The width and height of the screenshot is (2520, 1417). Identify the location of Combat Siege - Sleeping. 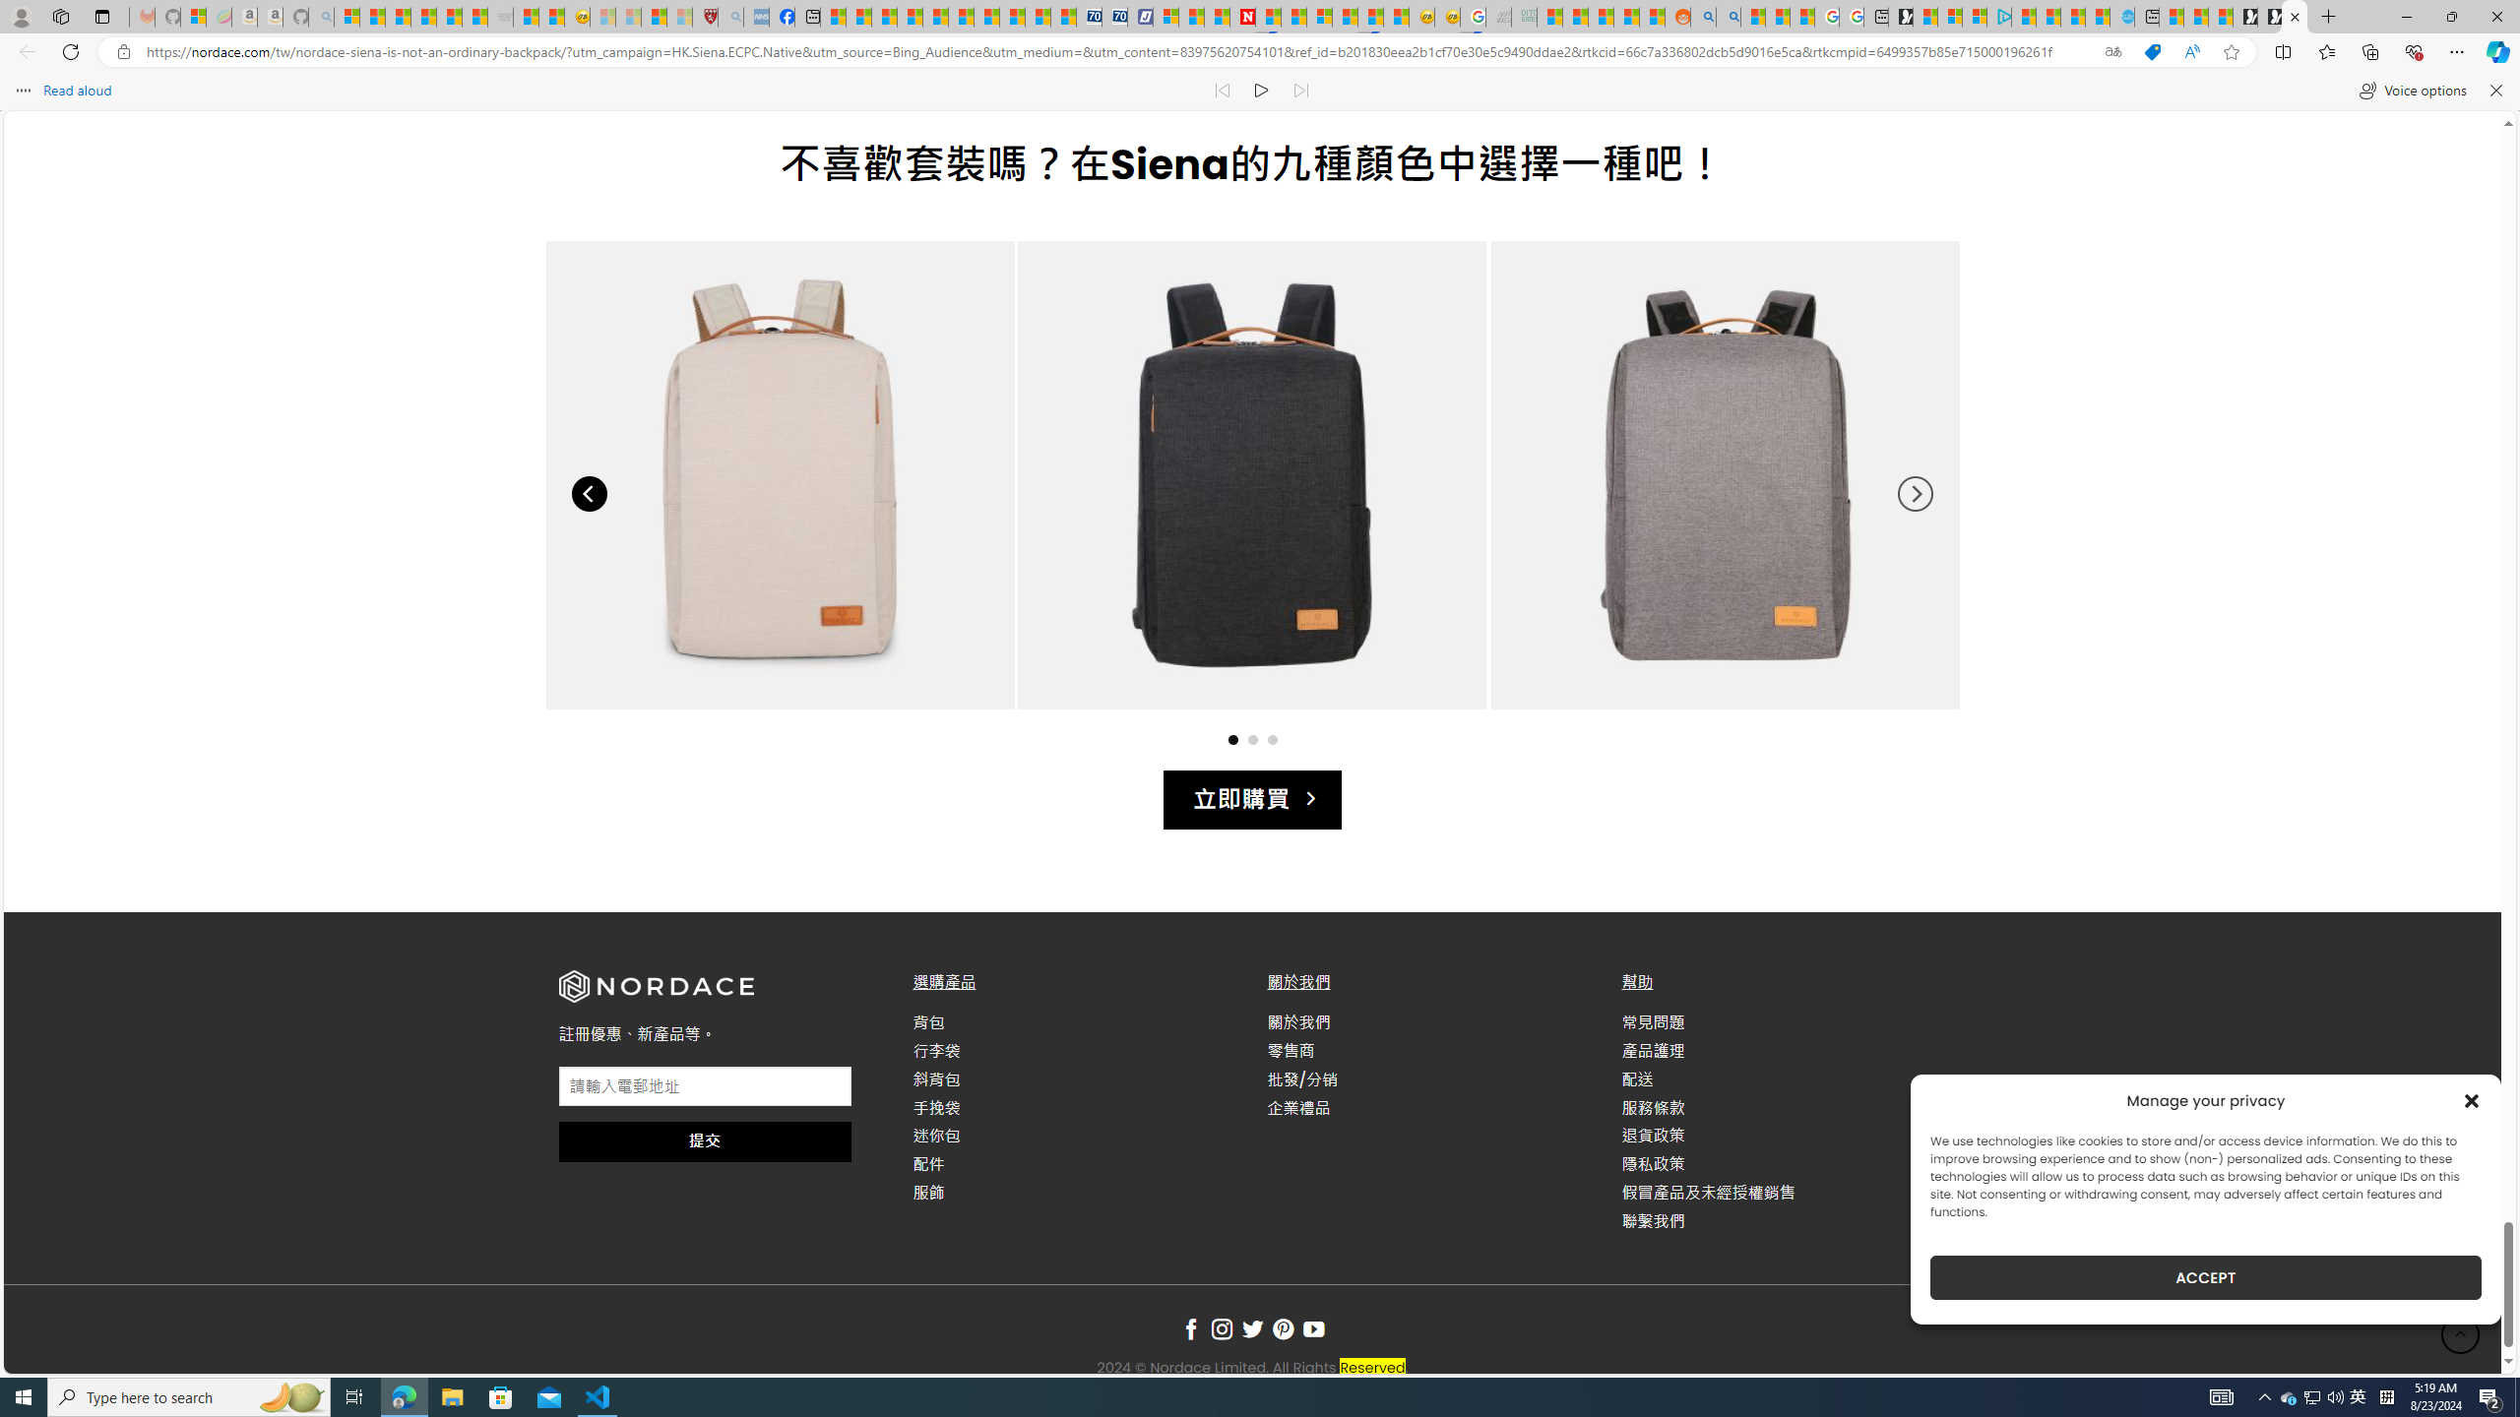
(500, 17).